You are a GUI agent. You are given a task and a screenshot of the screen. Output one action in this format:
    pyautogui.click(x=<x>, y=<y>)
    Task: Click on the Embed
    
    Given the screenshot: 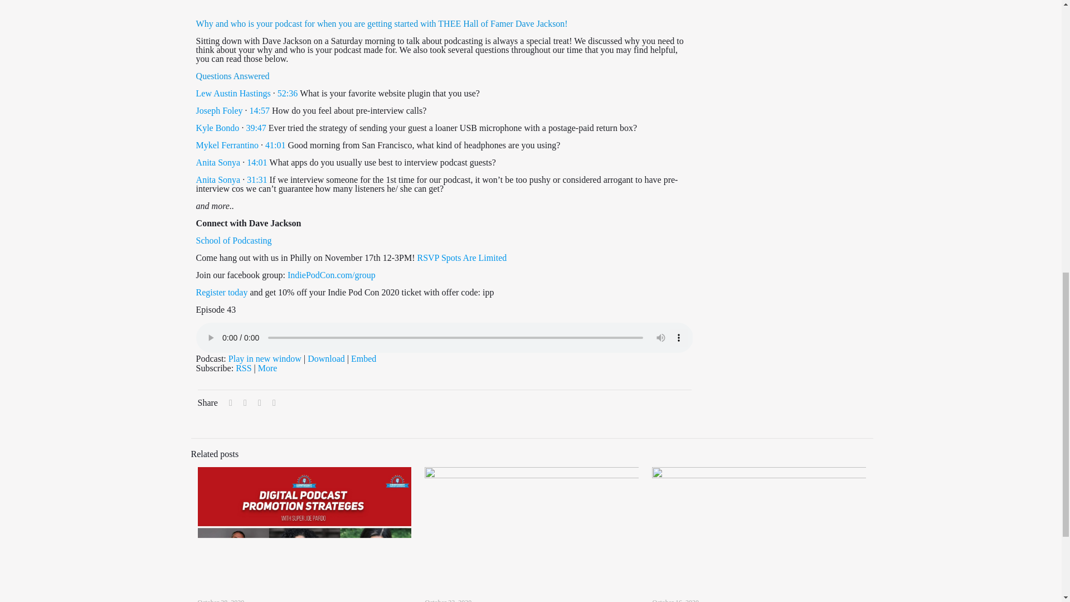 What is the action you would take?
    pyautogui.click(x=363, y=359)
    